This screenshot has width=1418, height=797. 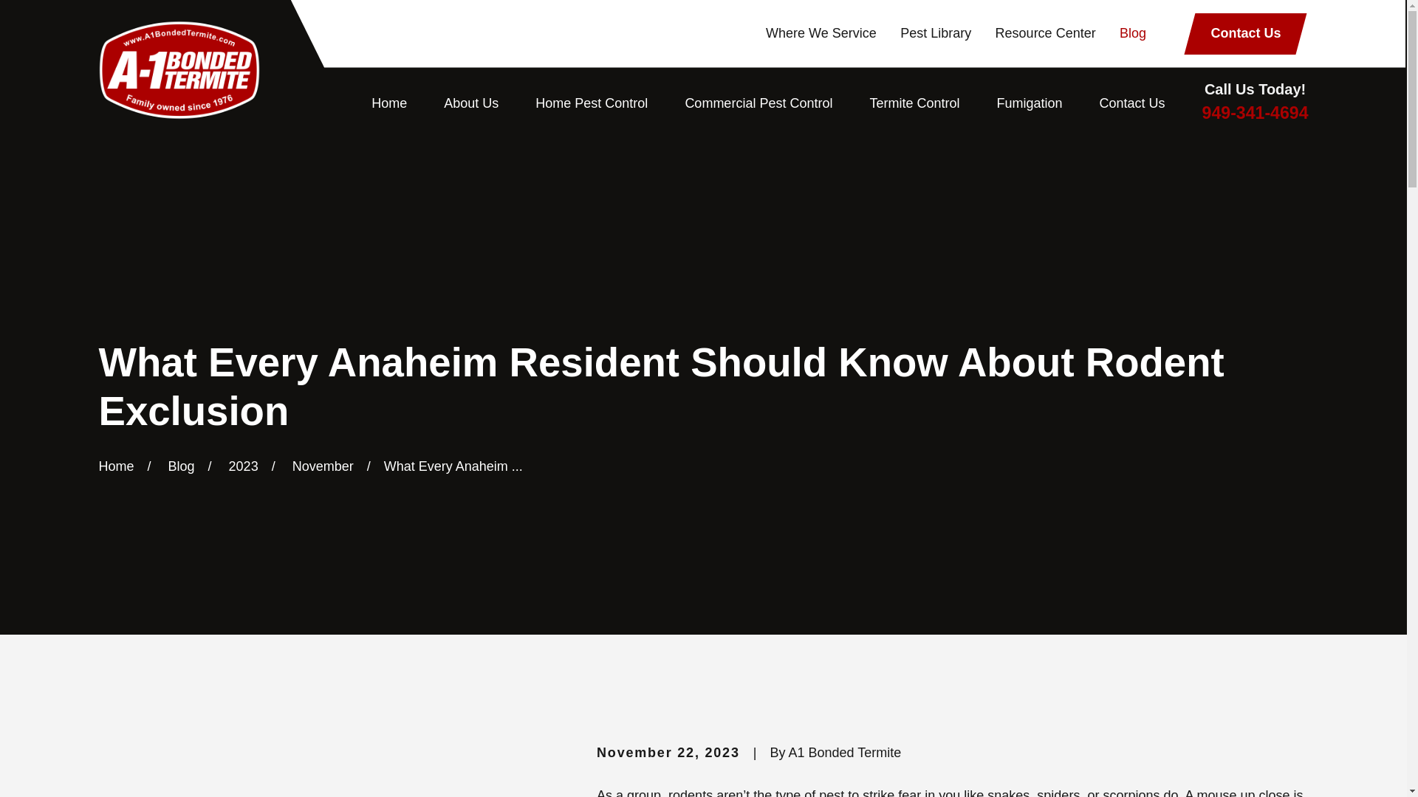 I want to click on Termite Control, so click(x=914, y=103).